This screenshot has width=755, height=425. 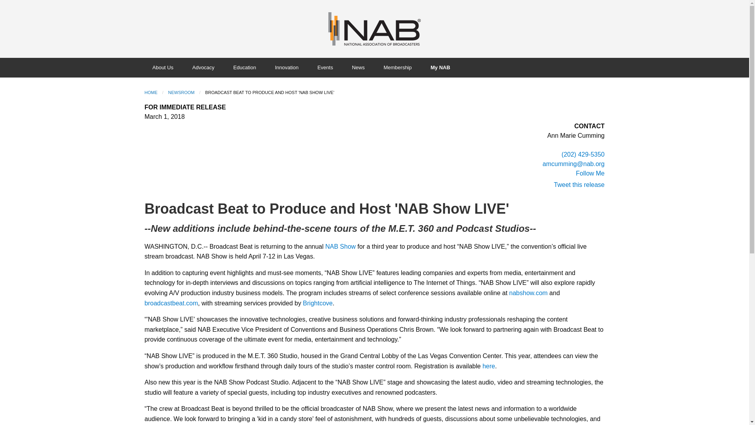 I want to click on Advocacy, so click(x=204, y=67).